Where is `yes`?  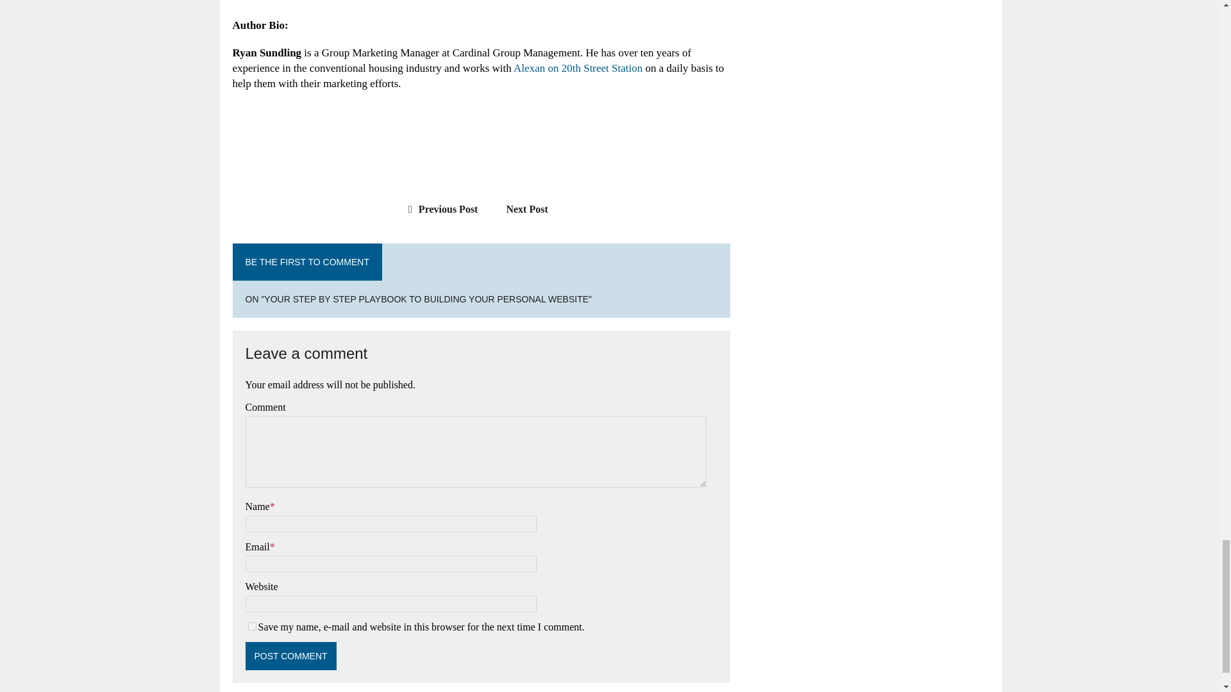
yes is located at coordinates (251, 625).